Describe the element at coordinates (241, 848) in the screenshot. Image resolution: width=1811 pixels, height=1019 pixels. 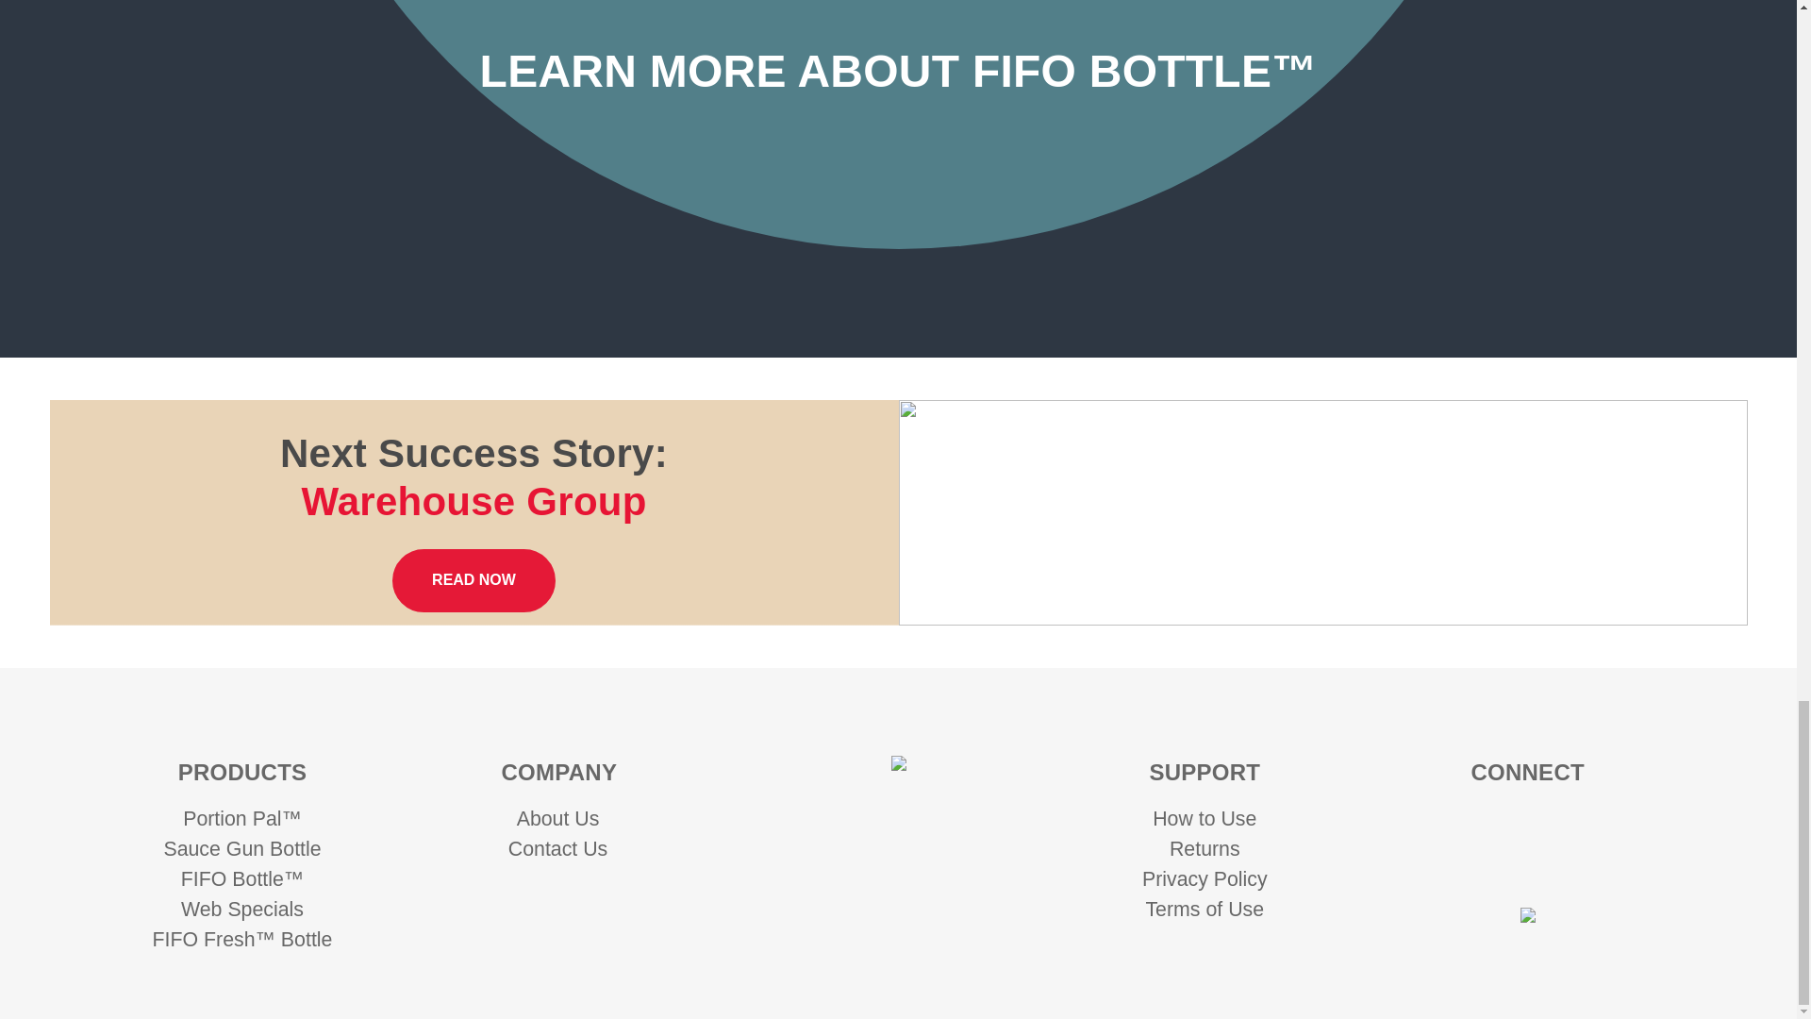
I see `Sauce Gun Bottle` at that location.